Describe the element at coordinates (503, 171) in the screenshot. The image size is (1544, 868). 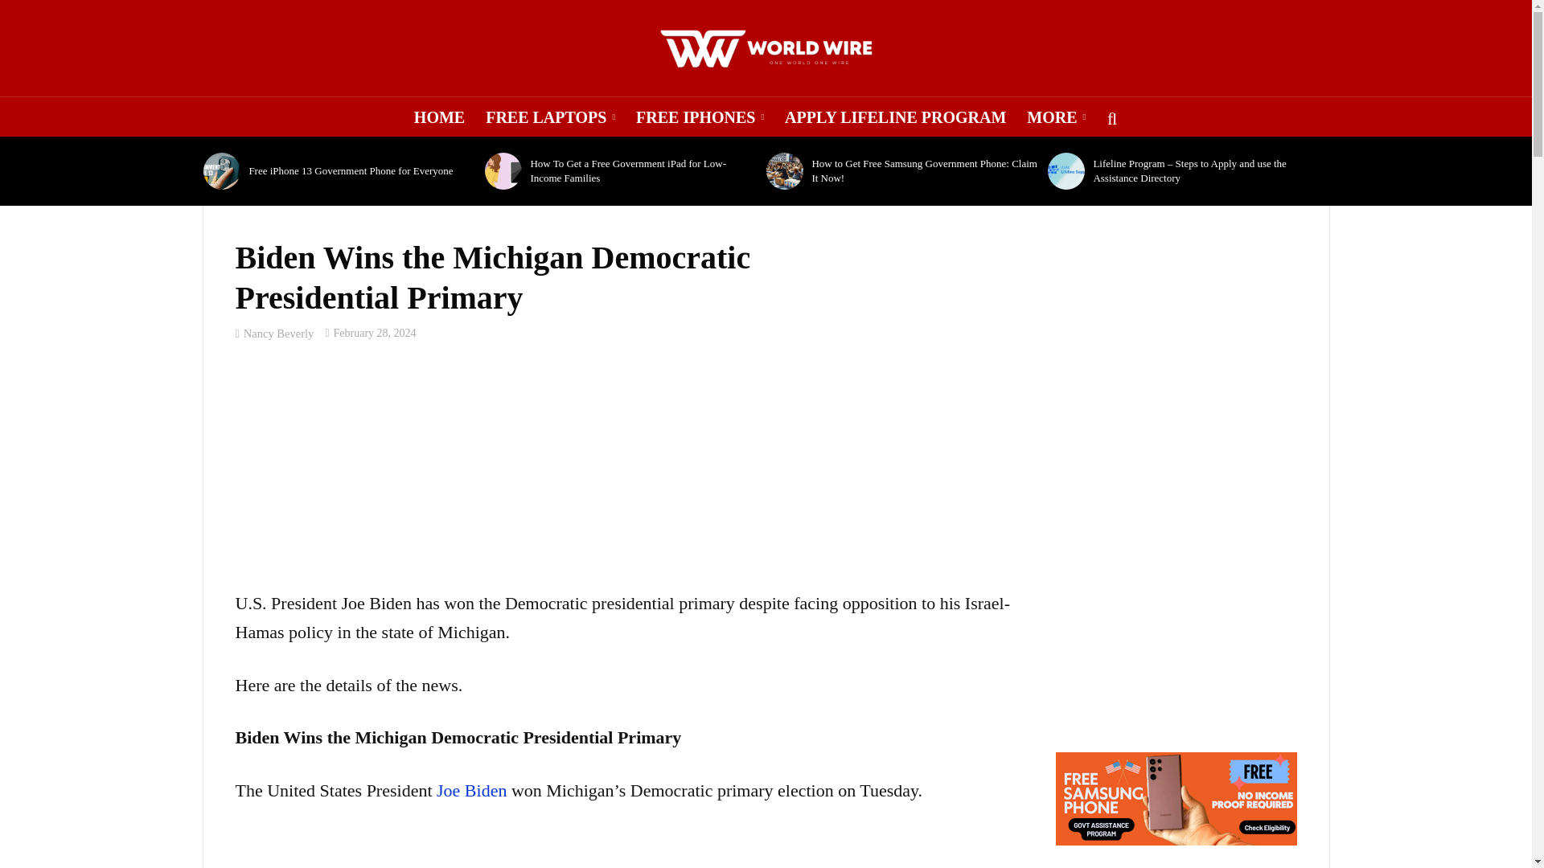
I see `How To Get a Free Government iPad for Low-Income Families` at that location.